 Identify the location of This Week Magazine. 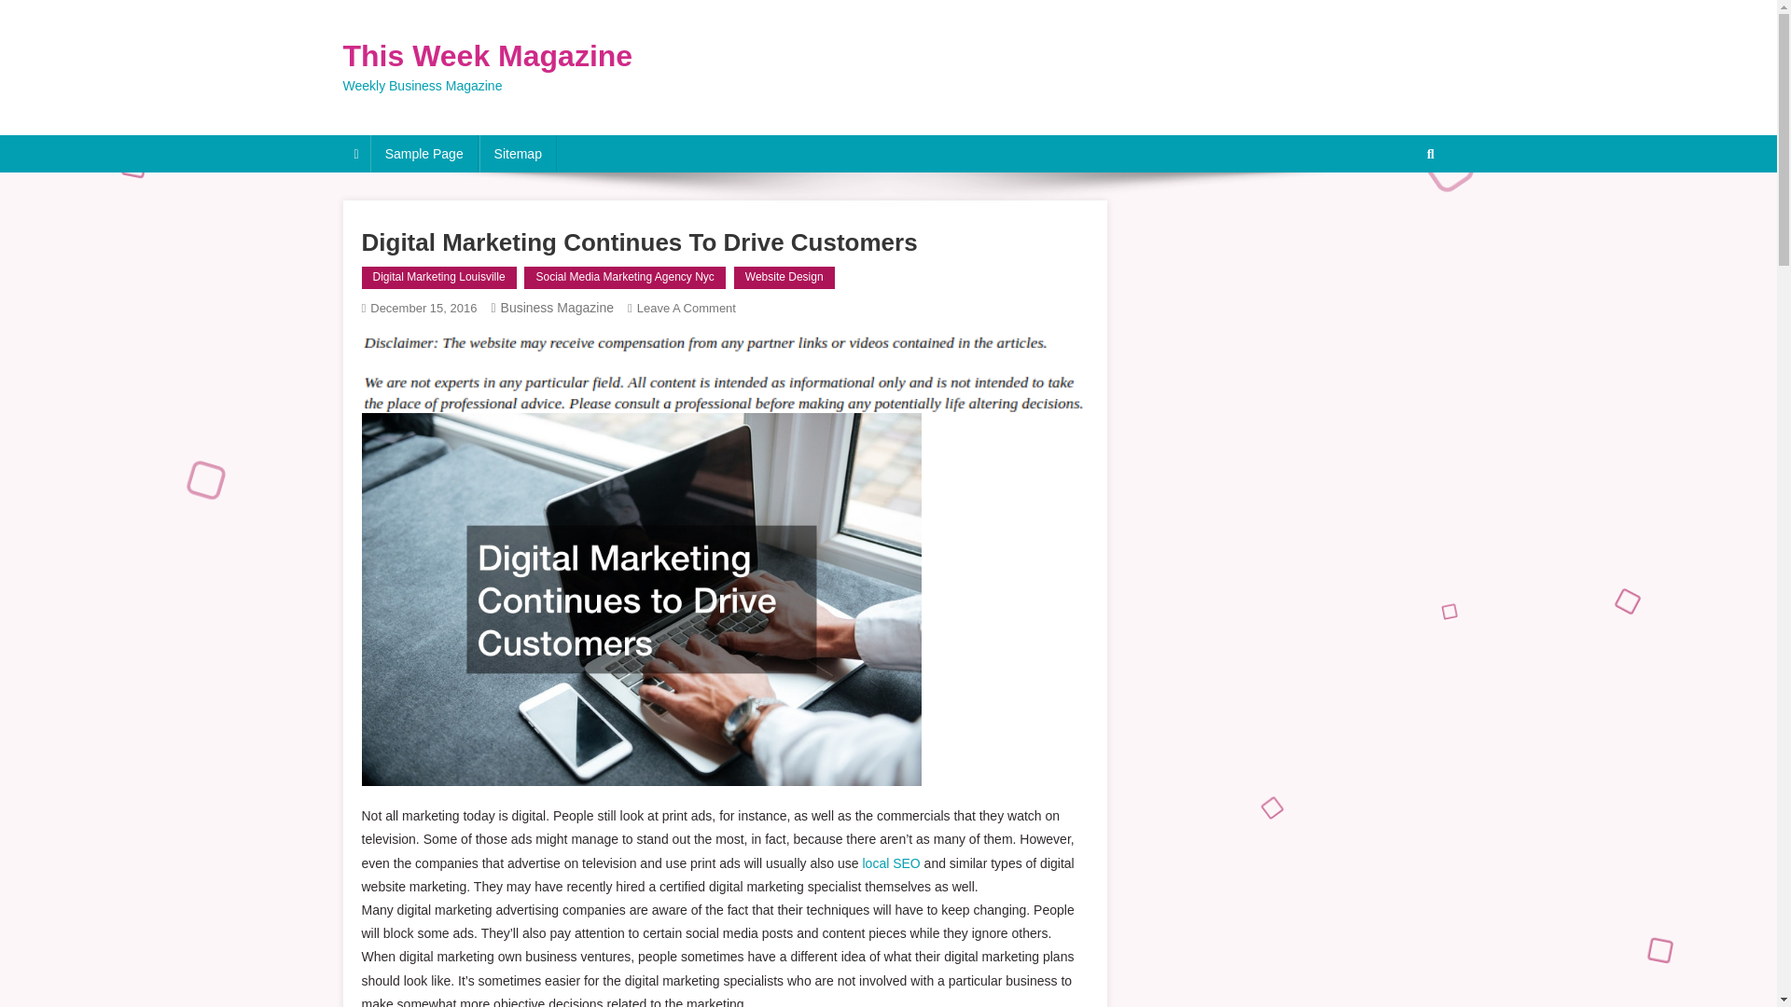
(489, 56).